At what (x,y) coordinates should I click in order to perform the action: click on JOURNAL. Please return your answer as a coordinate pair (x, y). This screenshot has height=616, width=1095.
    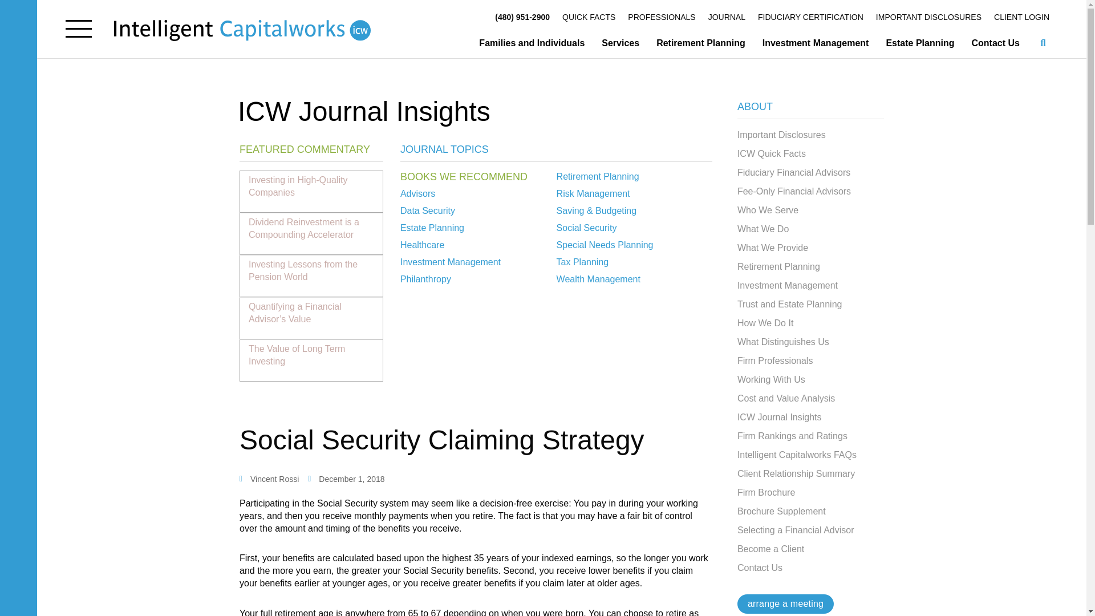
    Looking at the image, I should click on (727, 17).